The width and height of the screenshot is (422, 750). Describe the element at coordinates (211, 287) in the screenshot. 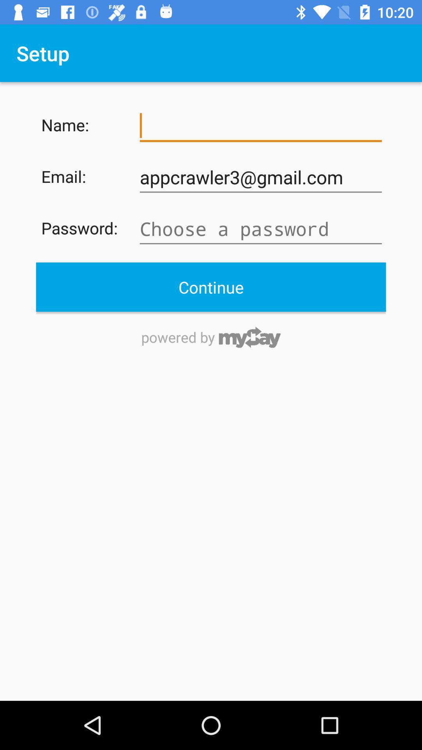

I see `scroll to continue item` at that location.